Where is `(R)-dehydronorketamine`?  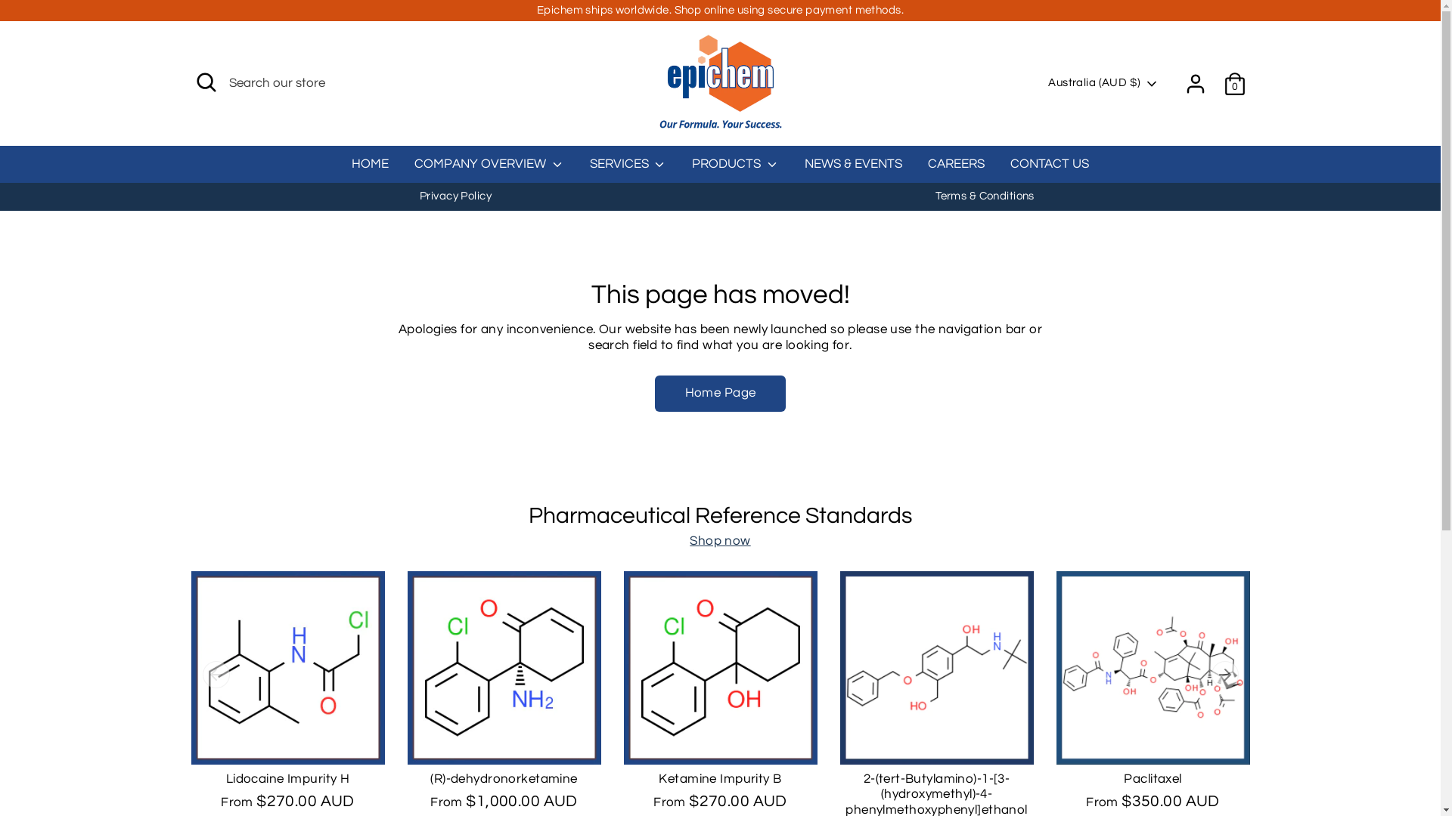
(R)-dehydronorketamine is located at coordinates (504, 779).